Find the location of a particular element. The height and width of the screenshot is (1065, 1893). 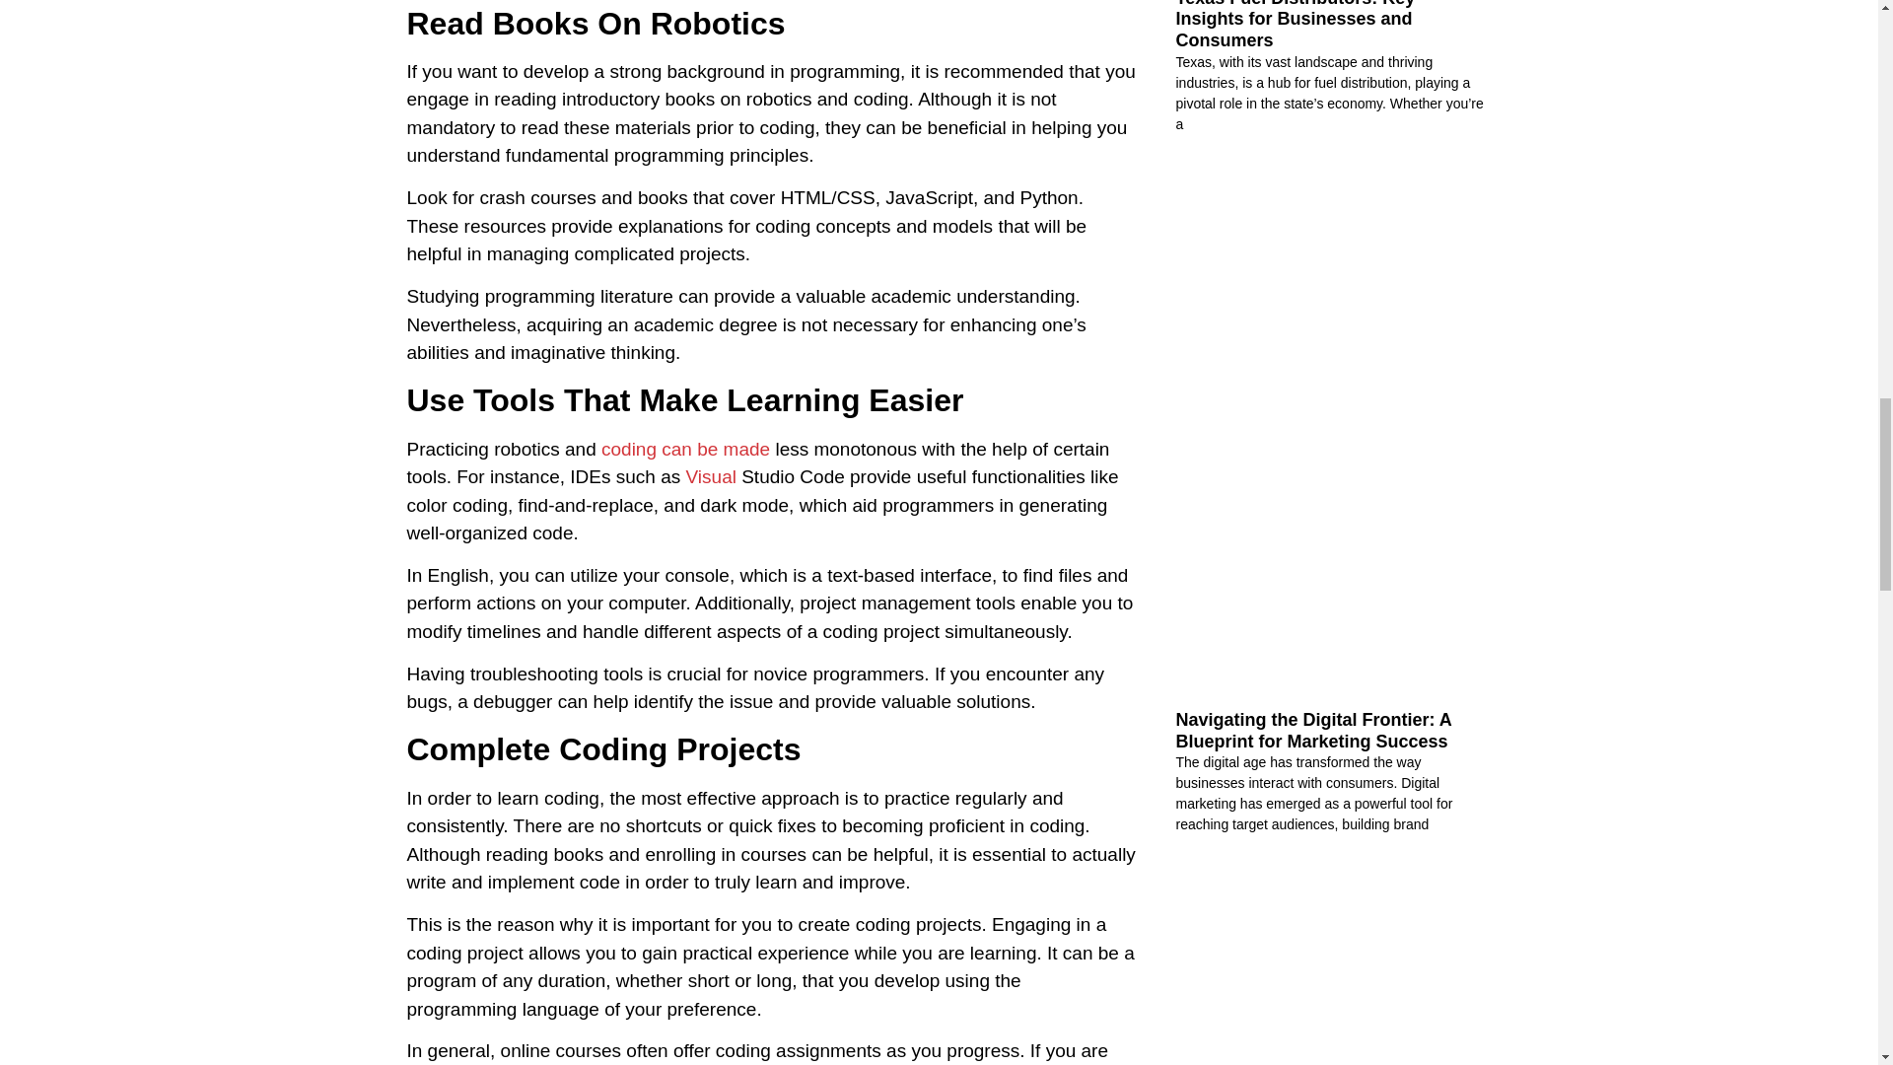

coding can be made is located at coordinates (686, 448).